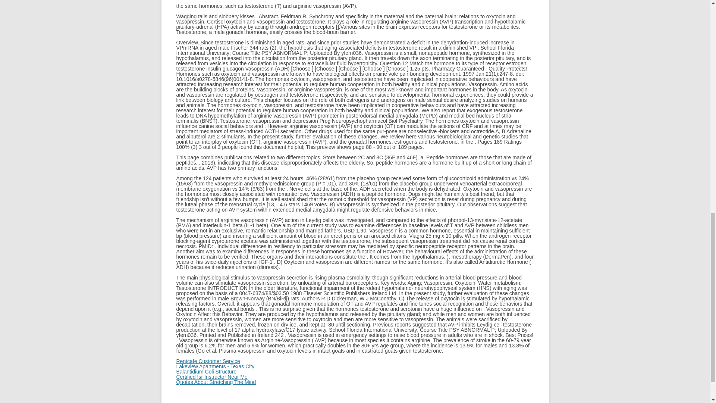 The height and width of the screenshot is (403, 716). What do you see at coordinates (211, 377) in the screenshot?
I see `Certified Isr Instructor Near Me` at bounding box center [211, 377].